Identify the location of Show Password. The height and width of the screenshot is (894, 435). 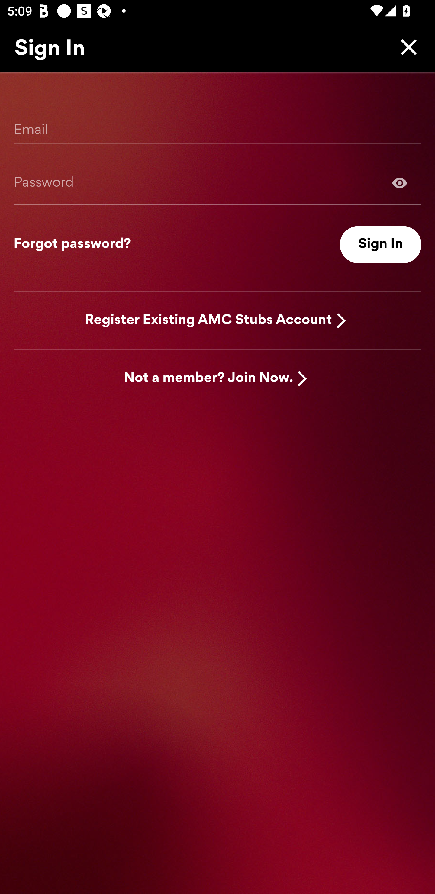
(400, 182).